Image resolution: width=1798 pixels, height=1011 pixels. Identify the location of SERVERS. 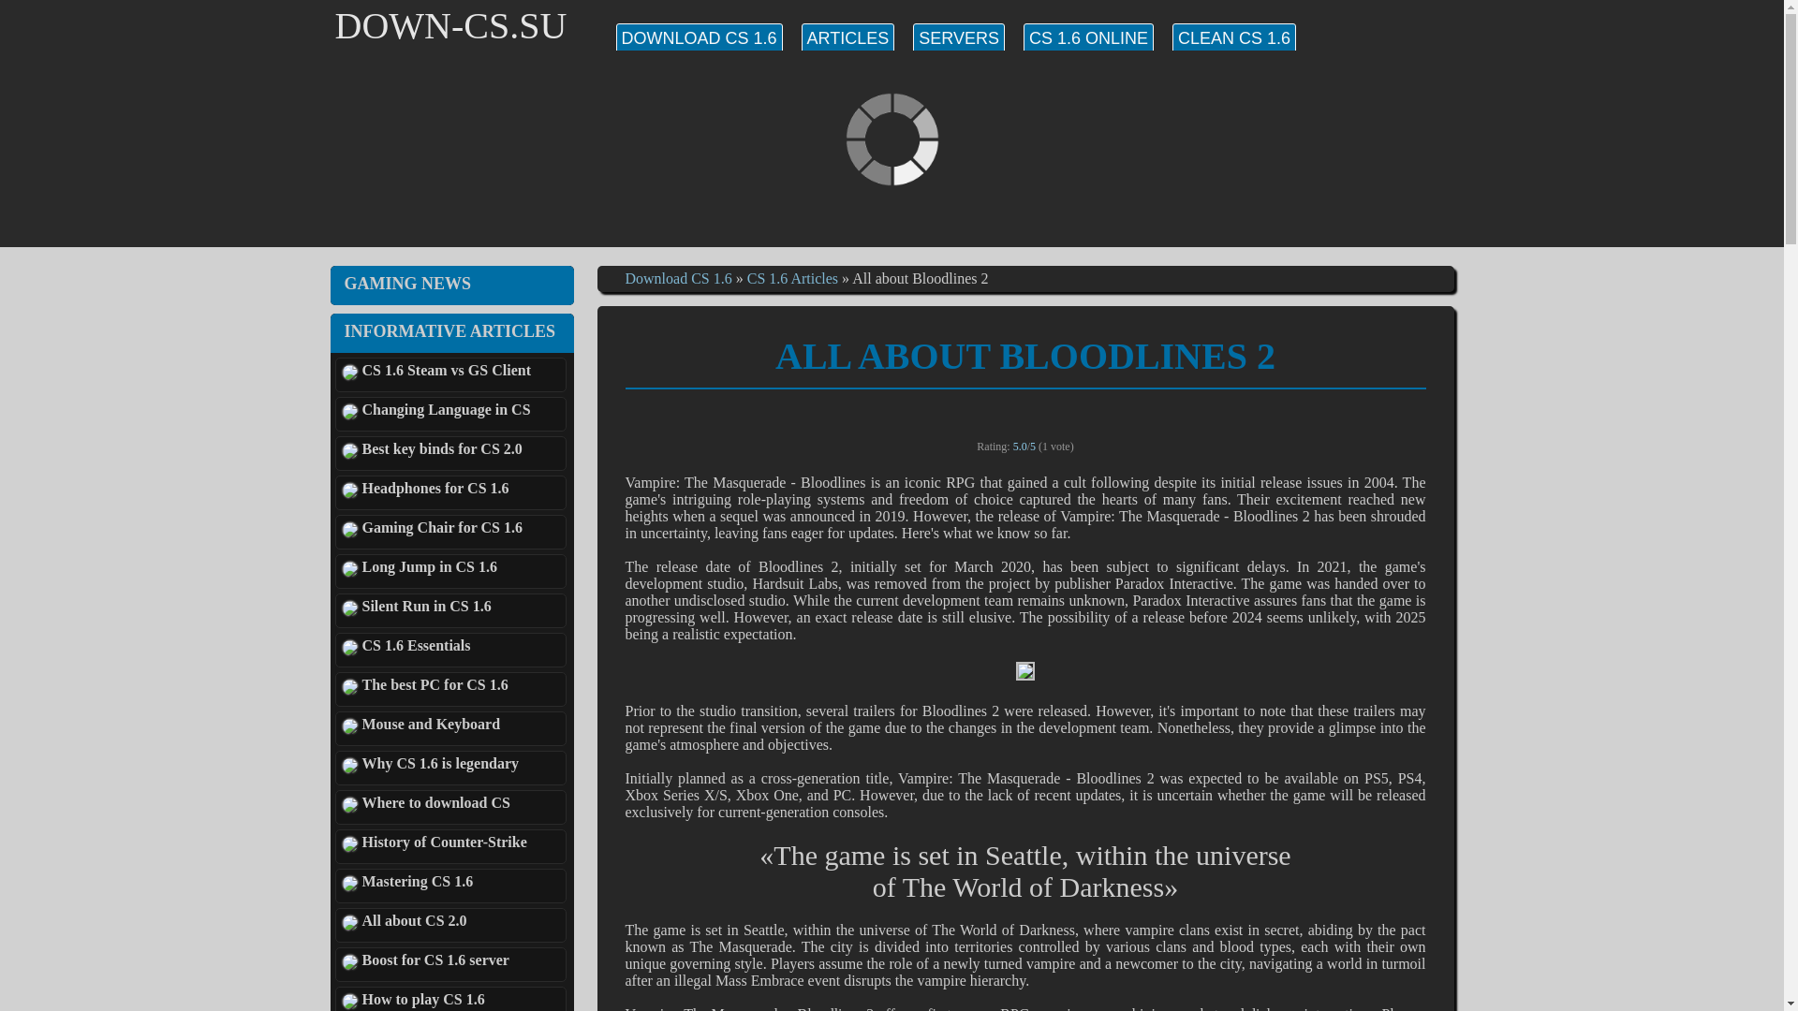
(959, 38).